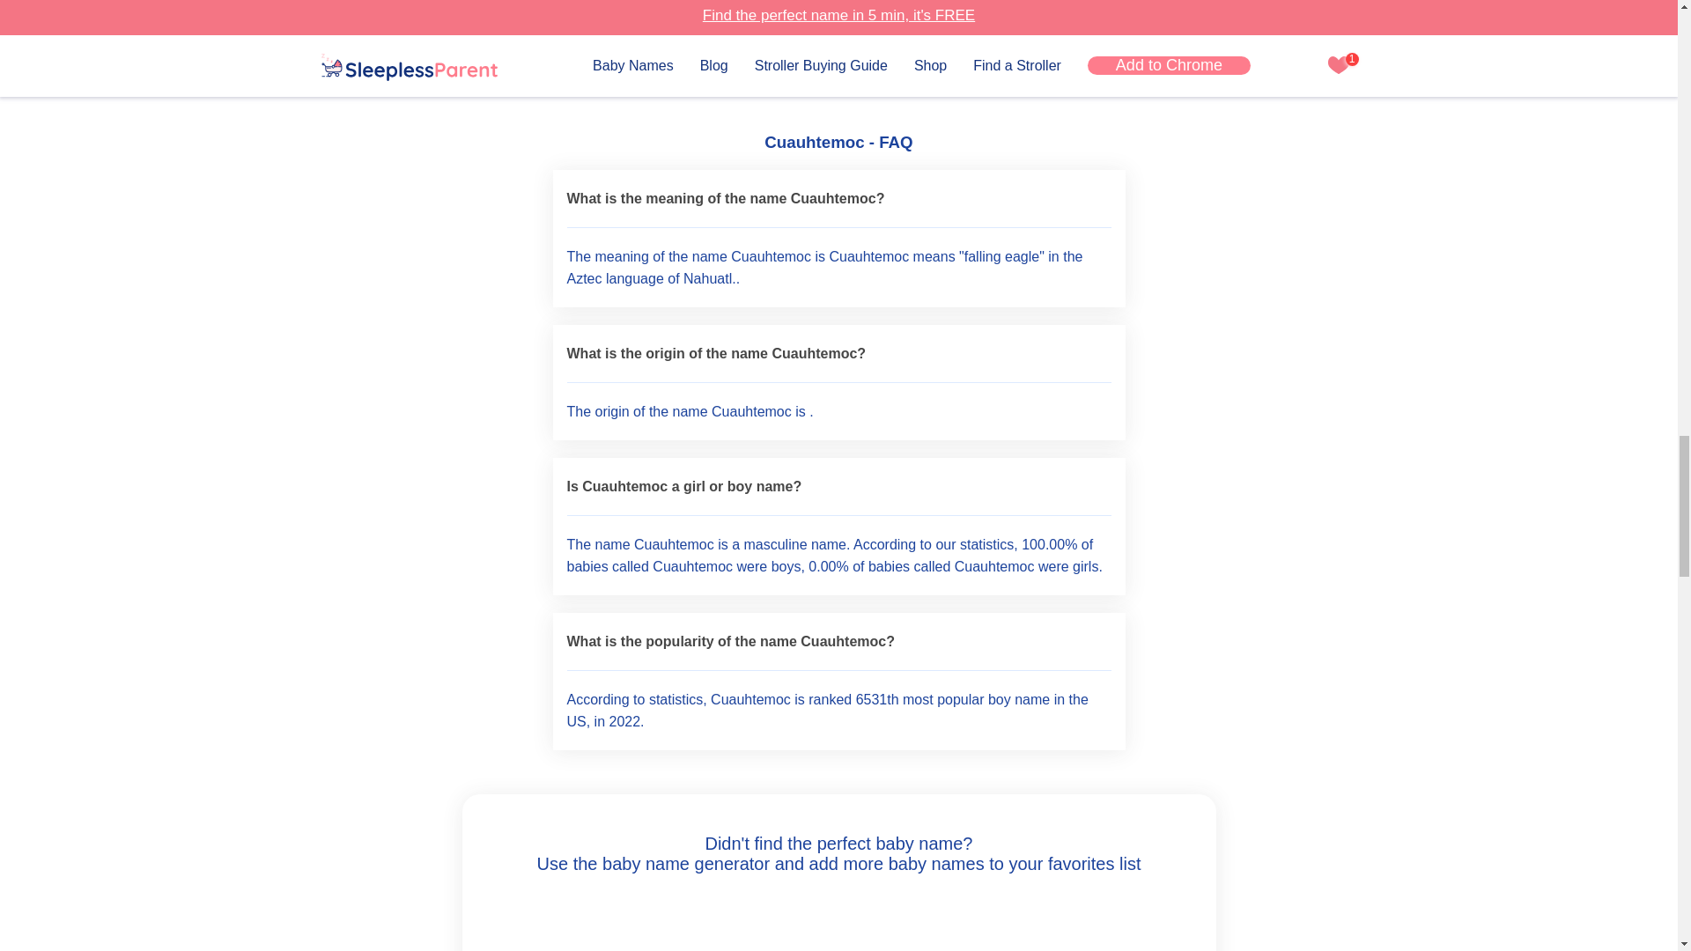  I want to click on YouTube video player, so click(838, 925).